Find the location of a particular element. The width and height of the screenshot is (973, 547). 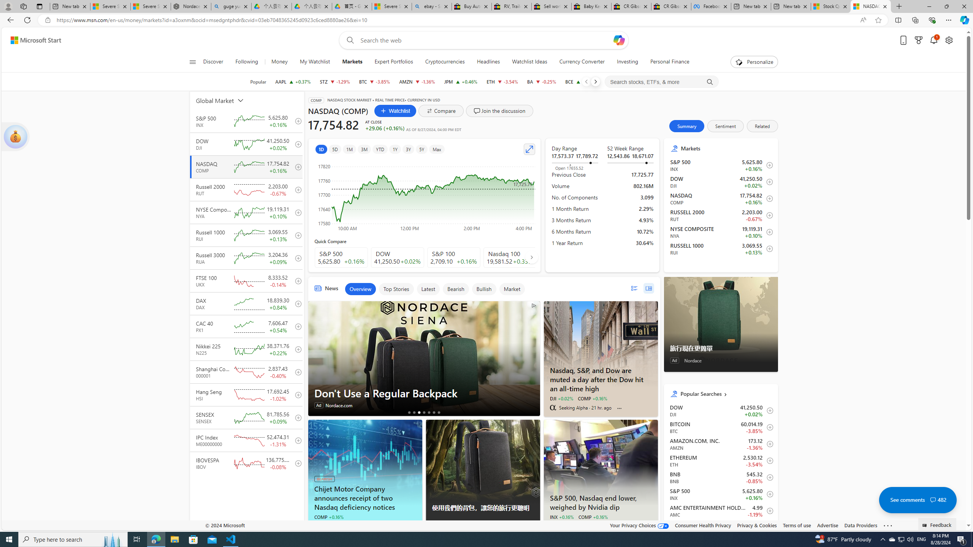

Microsoft rewards is located at coordinates (918, 40).